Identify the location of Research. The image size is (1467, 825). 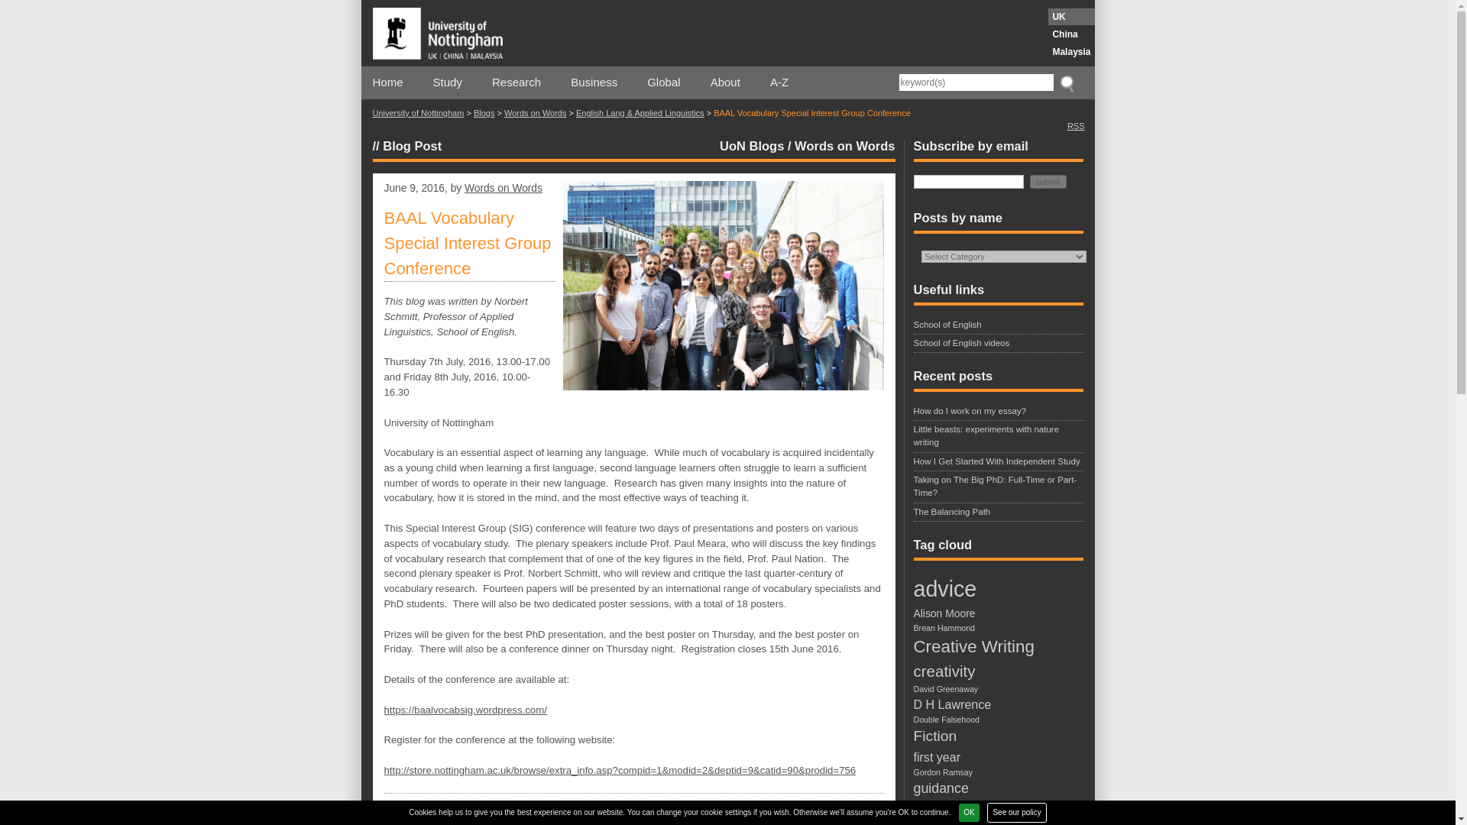
(604, 816).